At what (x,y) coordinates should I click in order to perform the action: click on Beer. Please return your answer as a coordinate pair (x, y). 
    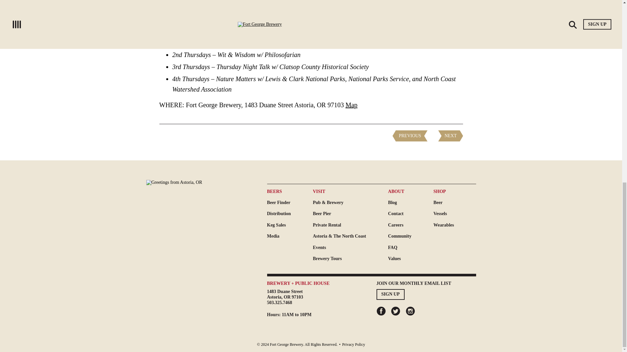
    Looking at the image, I should click on (455, 203).